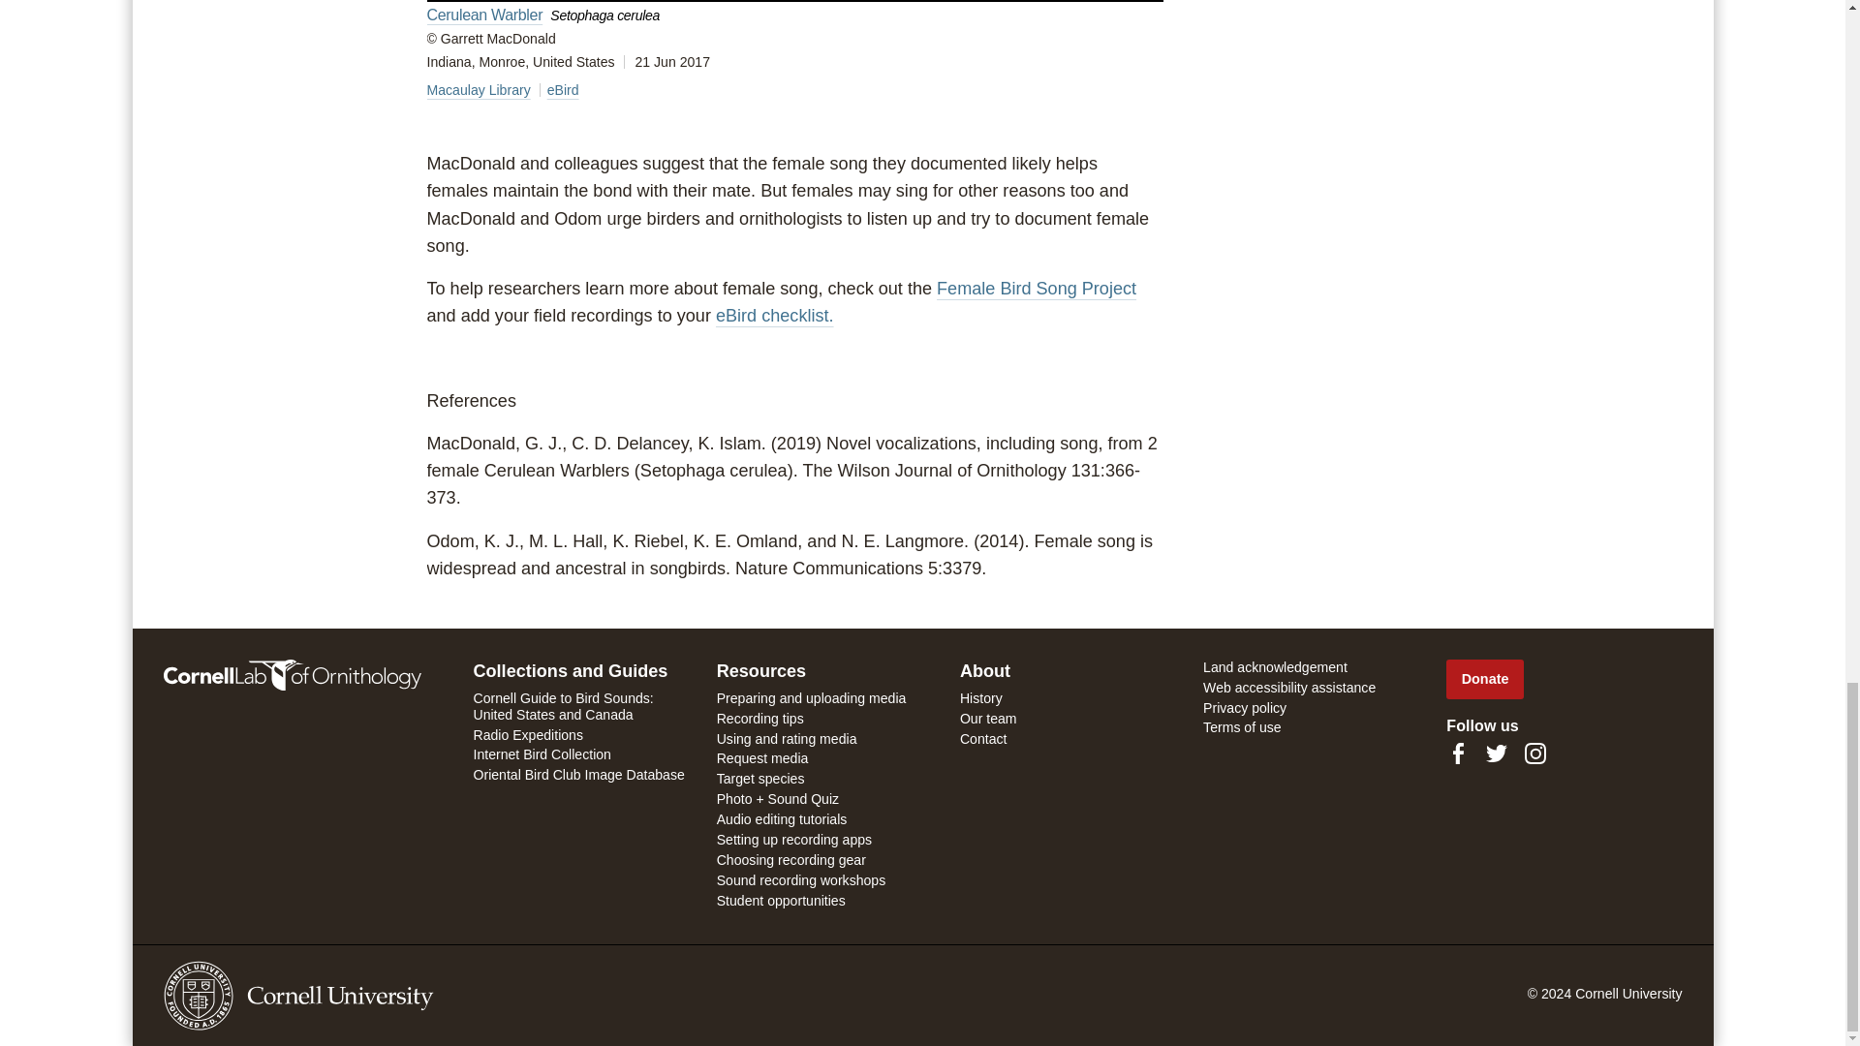 The image size is (1860, 1046). What do you see at coordinates (1037, 289) in the screenshot?
I see `Female Bird Song Project` at bounding box center [1037, 289].